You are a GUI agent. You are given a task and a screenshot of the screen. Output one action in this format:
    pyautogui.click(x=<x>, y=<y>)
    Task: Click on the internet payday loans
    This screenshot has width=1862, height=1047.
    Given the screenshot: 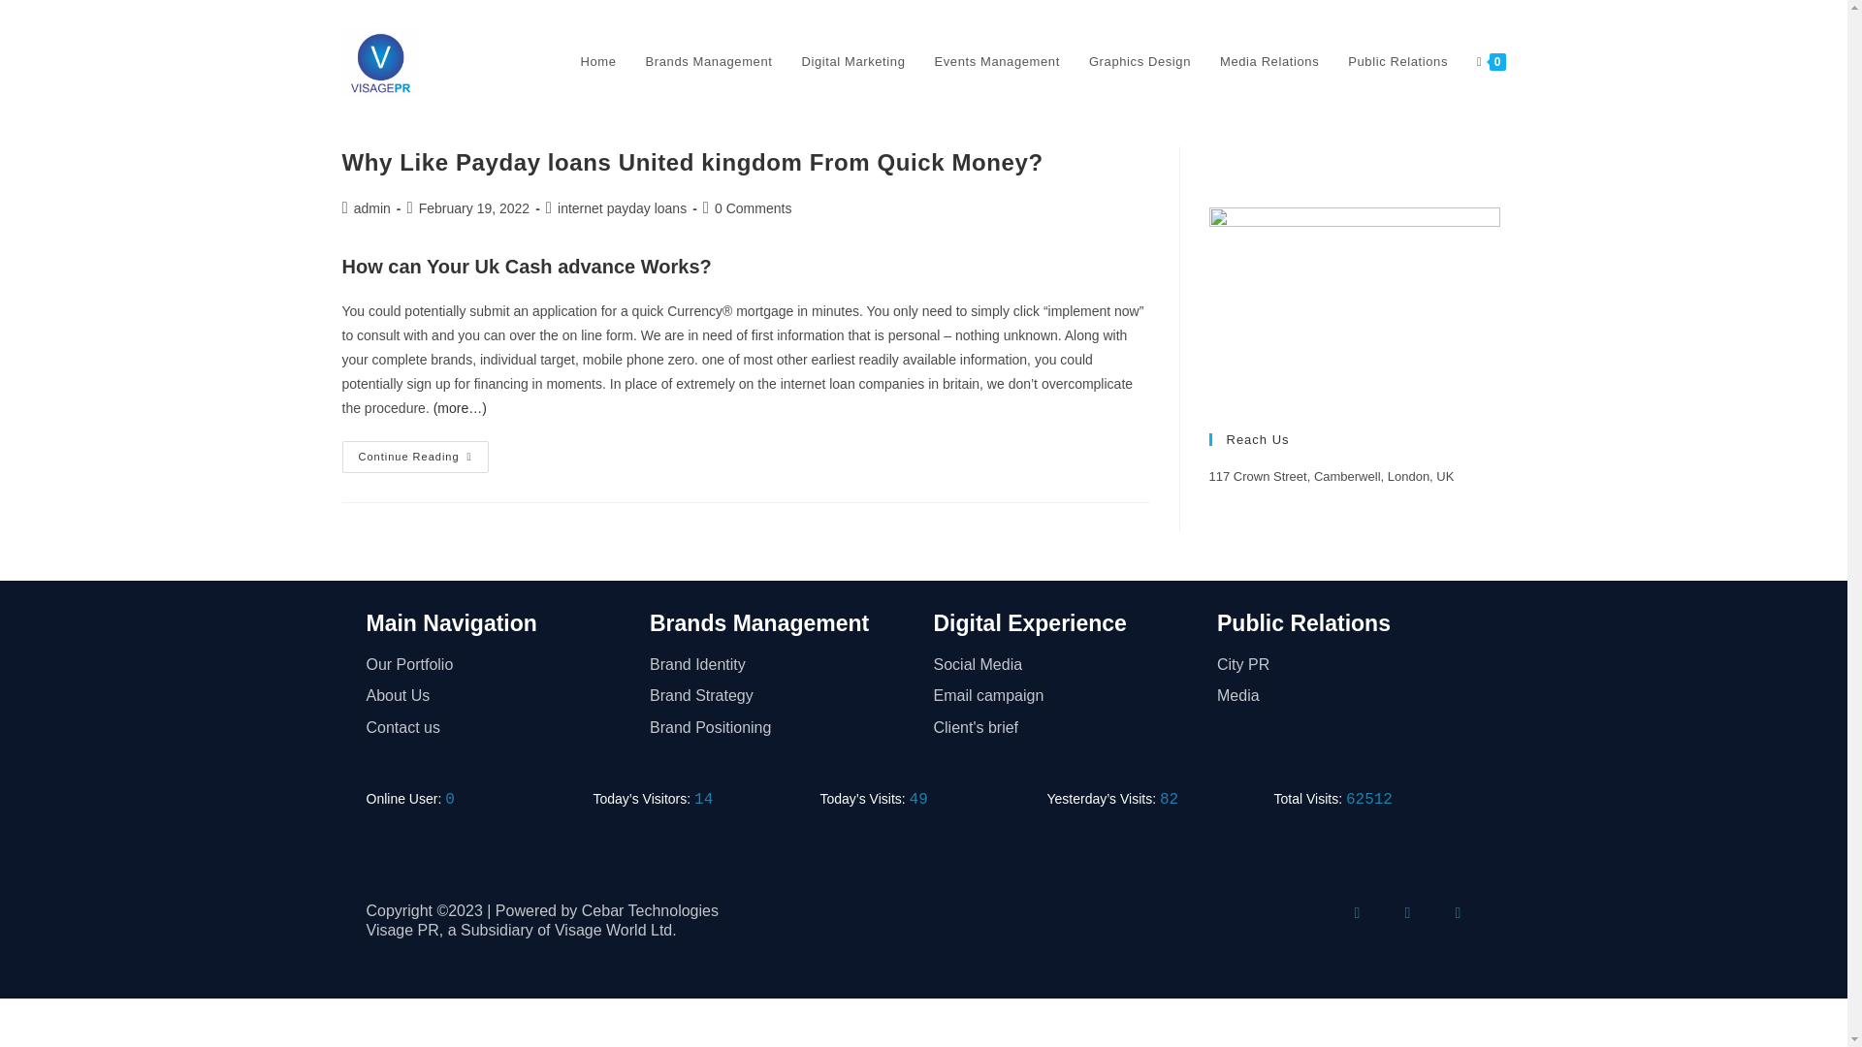 What is the action you would take?
    pyautogui.click(x=622, y=207)
    